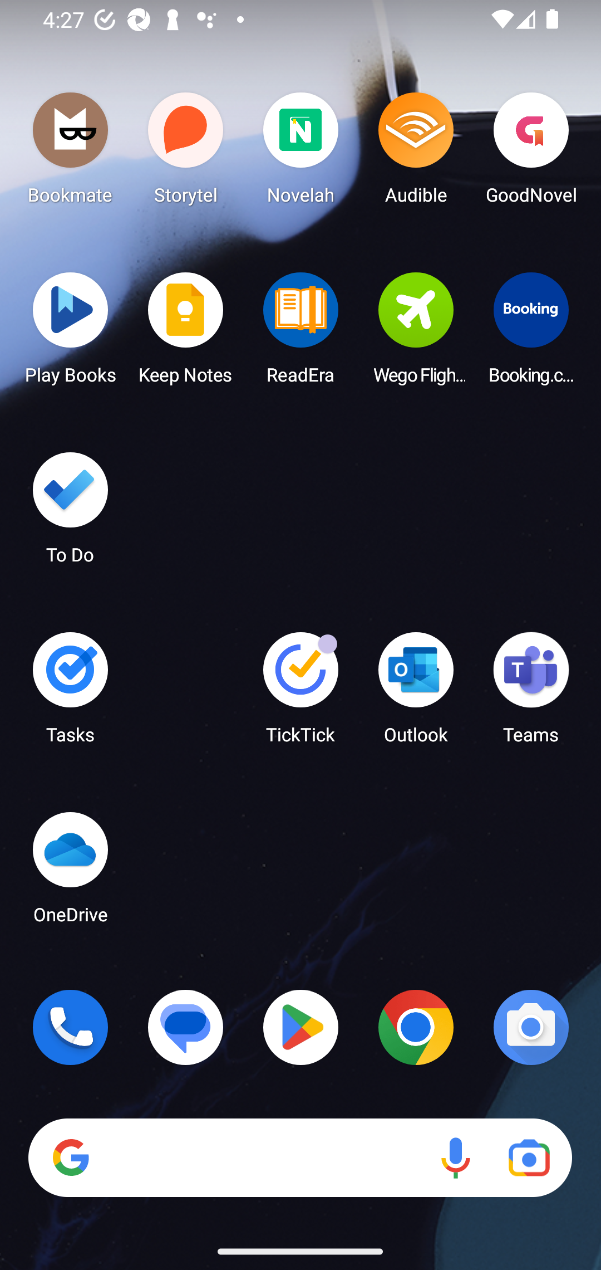 The width and height of the screenshot is (601, 1270). What do you see at coordinates (416, 333) in the screenshot?
I see `Wego Flights & Hotels` at bounding box center [416, 333].